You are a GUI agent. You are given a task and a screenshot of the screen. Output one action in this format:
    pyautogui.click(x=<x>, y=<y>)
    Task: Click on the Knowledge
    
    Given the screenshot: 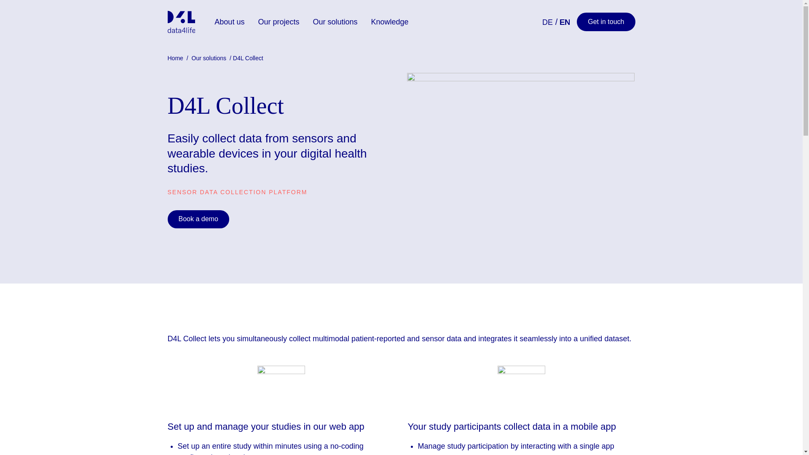 What is the action you would take?
    pyautogui.click(x=390, y=22)
    